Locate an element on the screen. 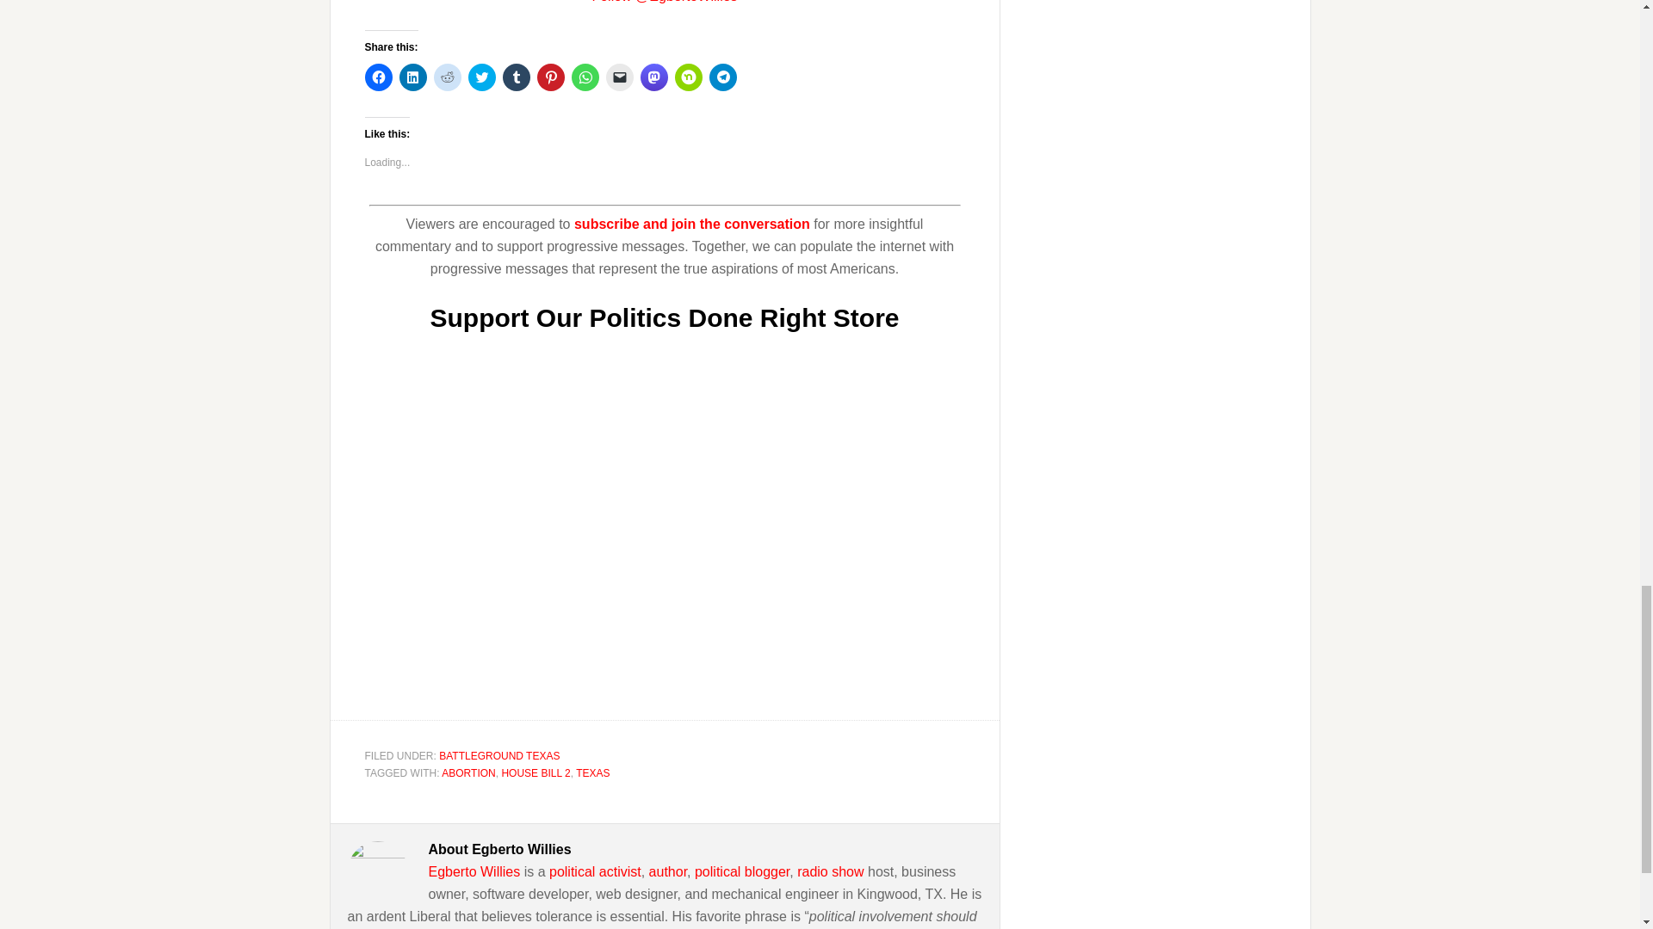 Image resolution: width=1653 pixels, height=929 pixels. Click to share on WhatsApp is located at coordinates (585, 77).